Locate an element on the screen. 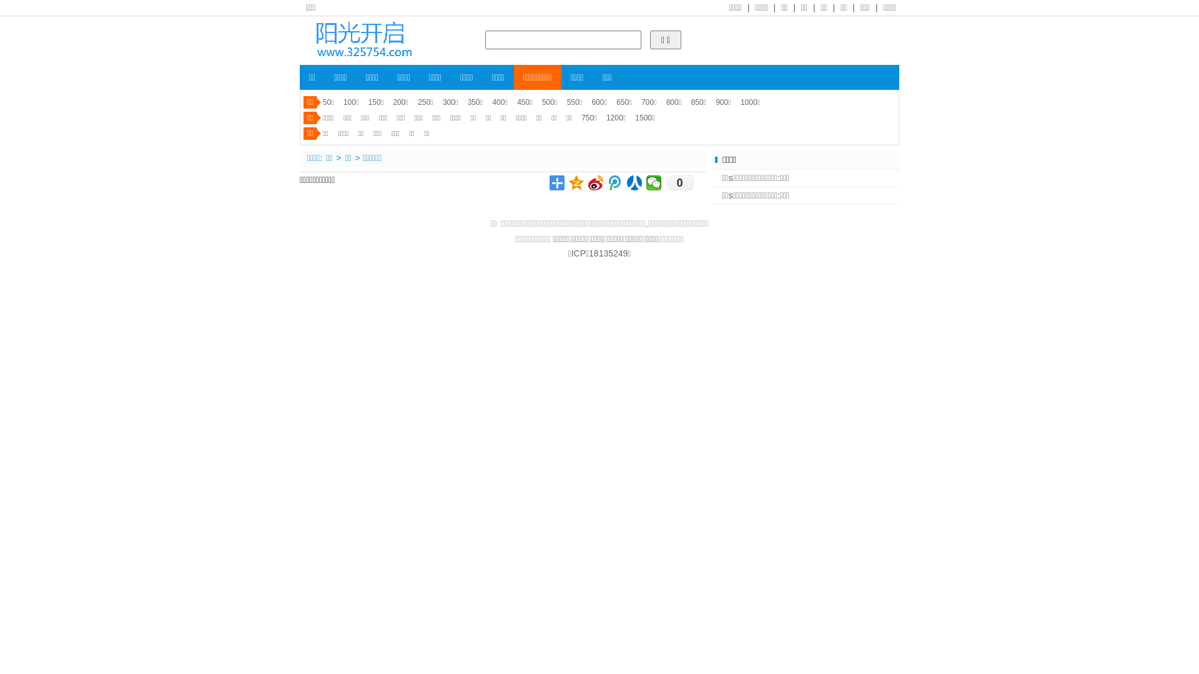  0 is located at coordinates (679, 183).